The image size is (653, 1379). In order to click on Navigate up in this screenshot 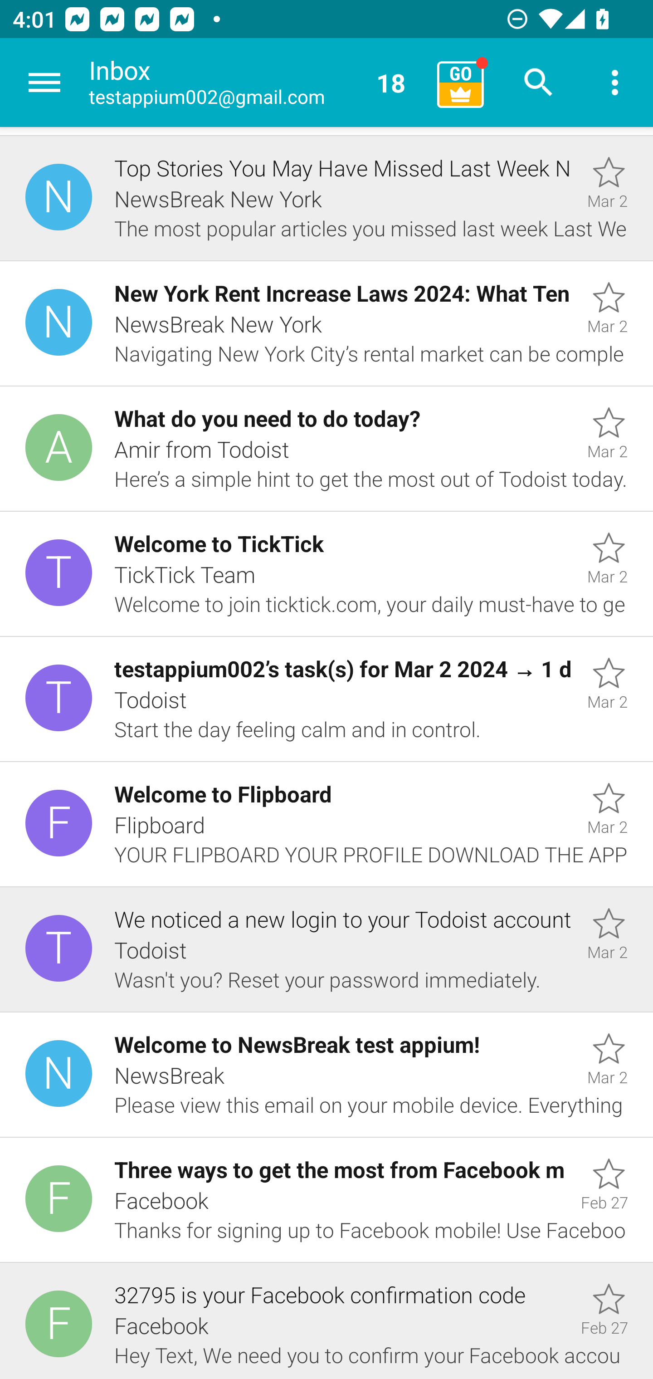, I will do `click(44, 83)`.